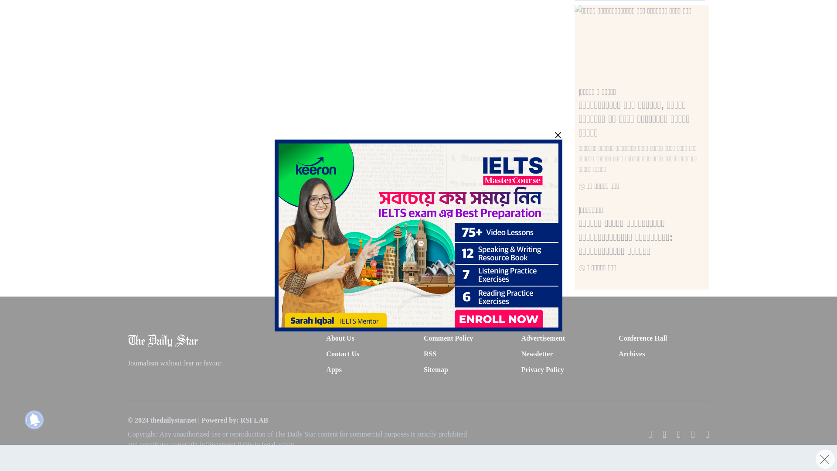 Image resolution: width=837 pixels, height=471 pixels. I want to click on 3rd party ad content, so click(195, 48).